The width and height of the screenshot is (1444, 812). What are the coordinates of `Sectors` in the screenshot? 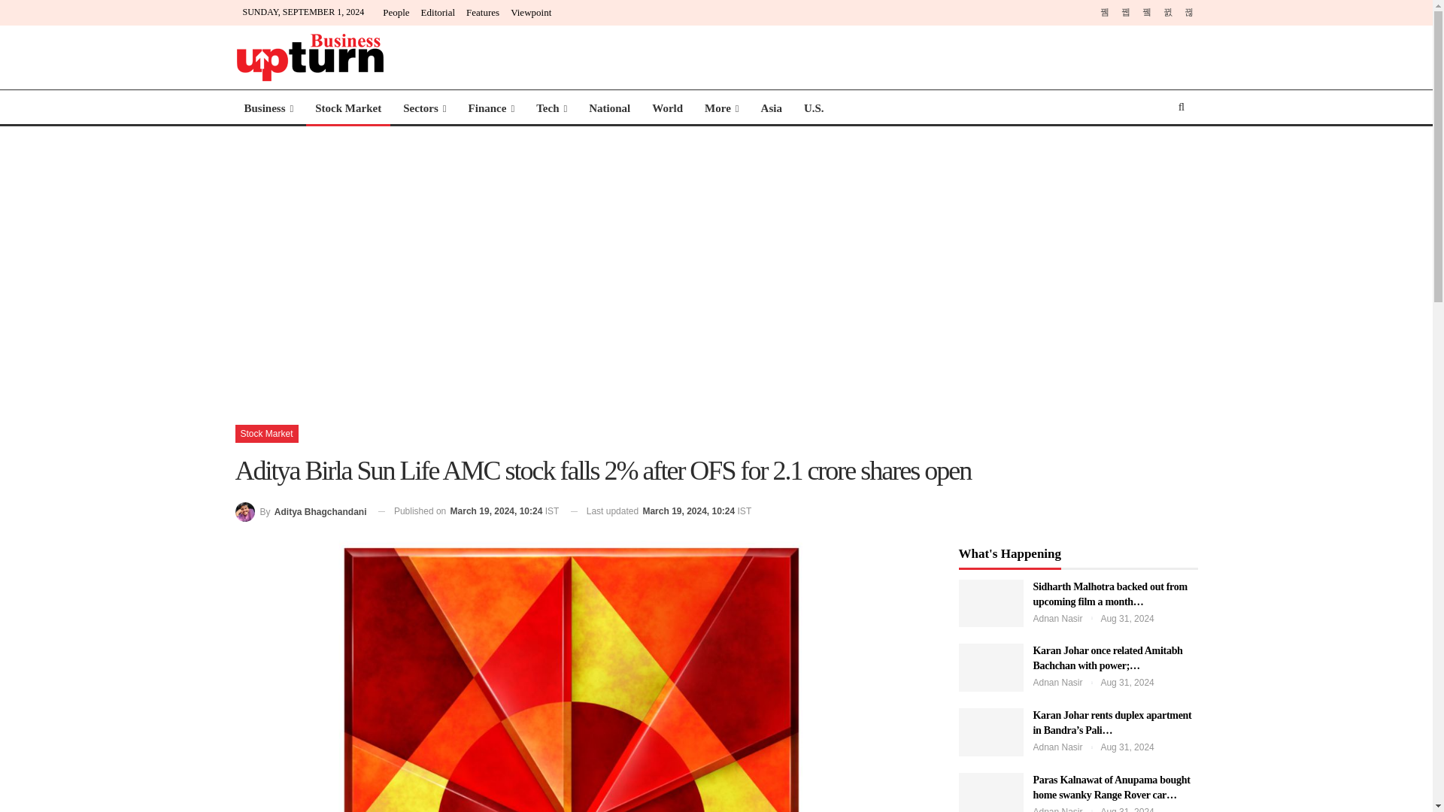 It's located at (424, 108).